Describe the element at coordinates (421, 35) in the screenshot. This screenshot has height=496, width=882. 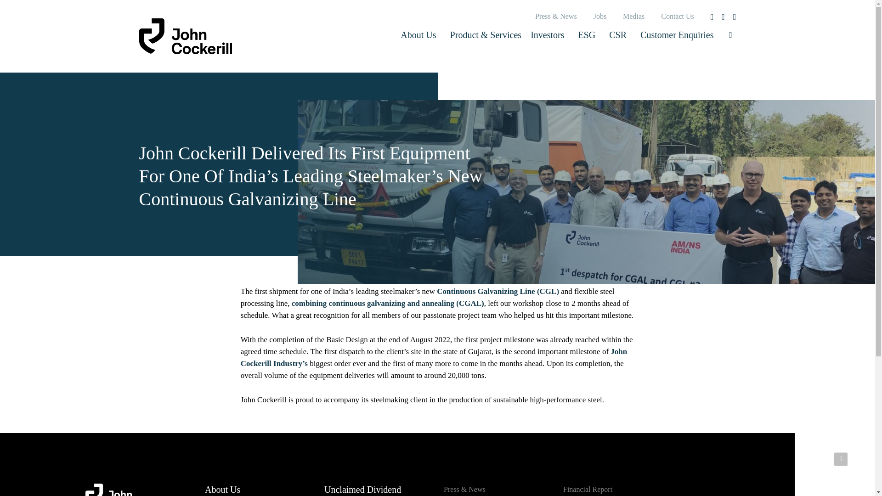
I see `About Us` at that location.